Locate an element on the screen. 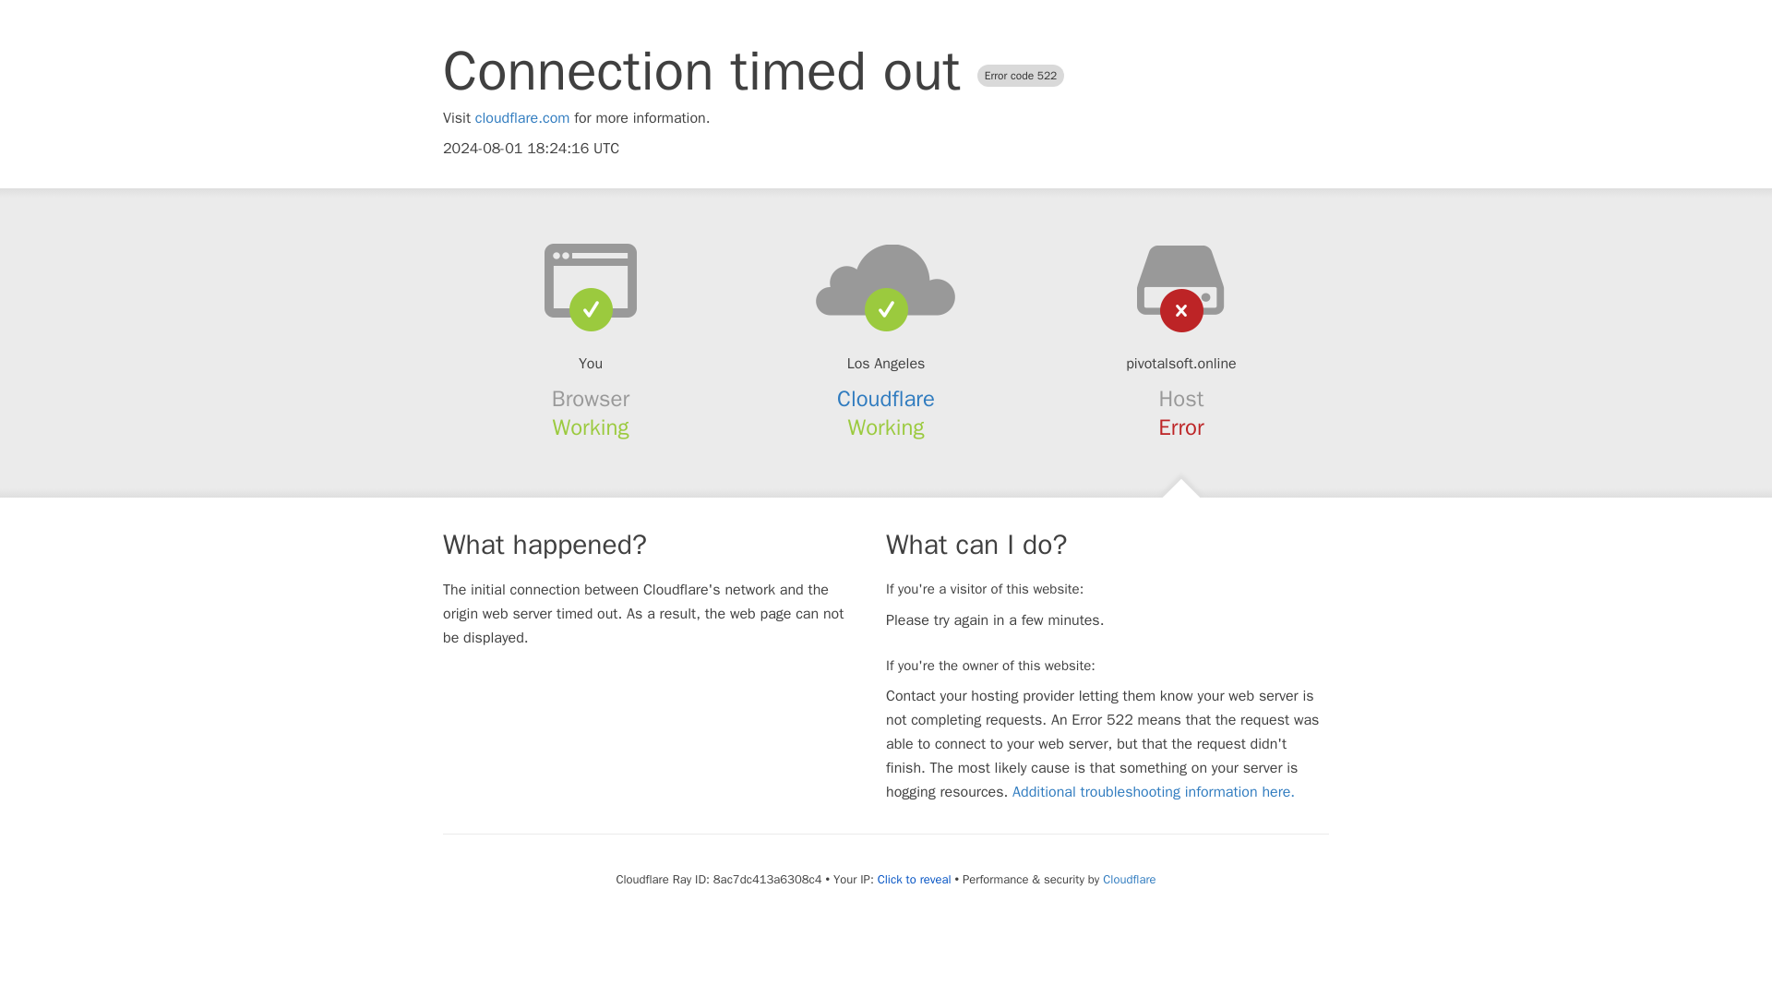  Cloudflare is located at coordinates (886, 399).